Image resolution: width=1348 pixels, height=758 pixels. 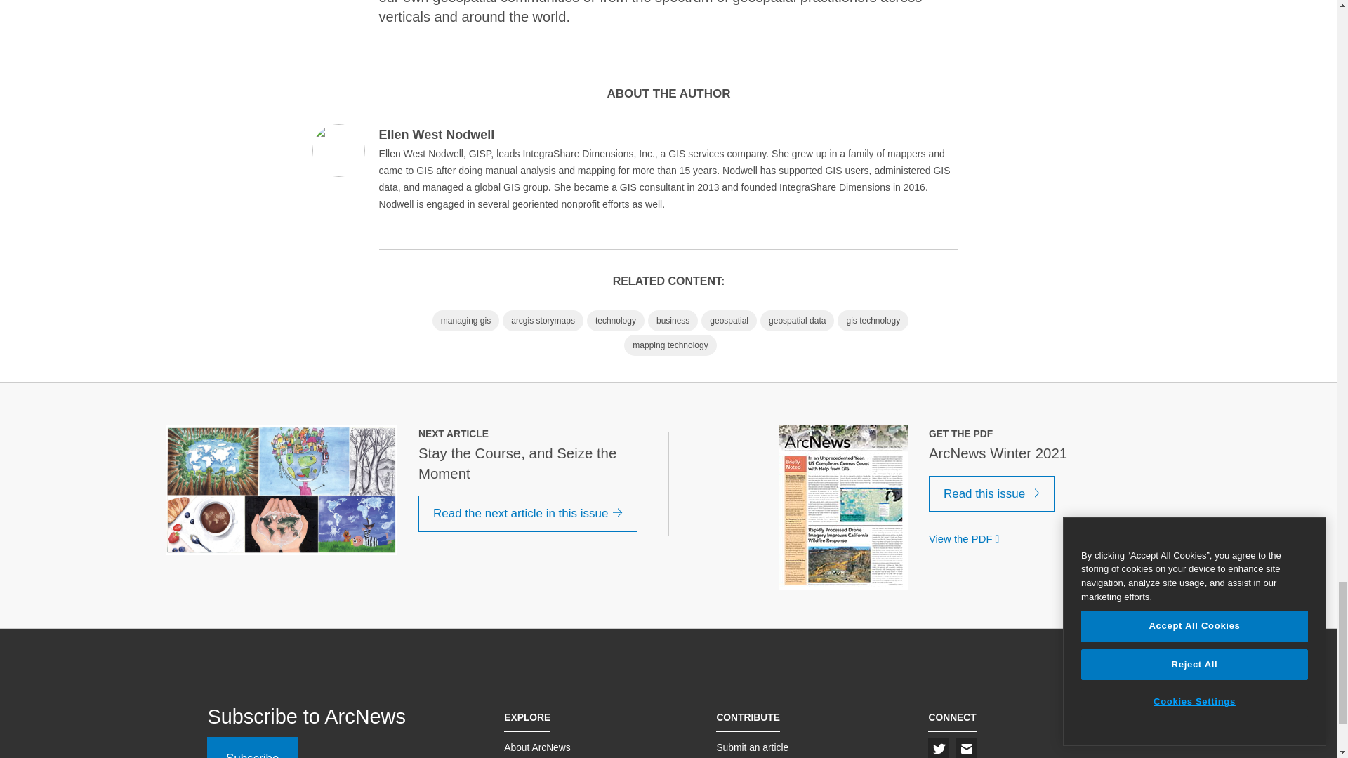 I want to click on business, so click(x=673, y=320).